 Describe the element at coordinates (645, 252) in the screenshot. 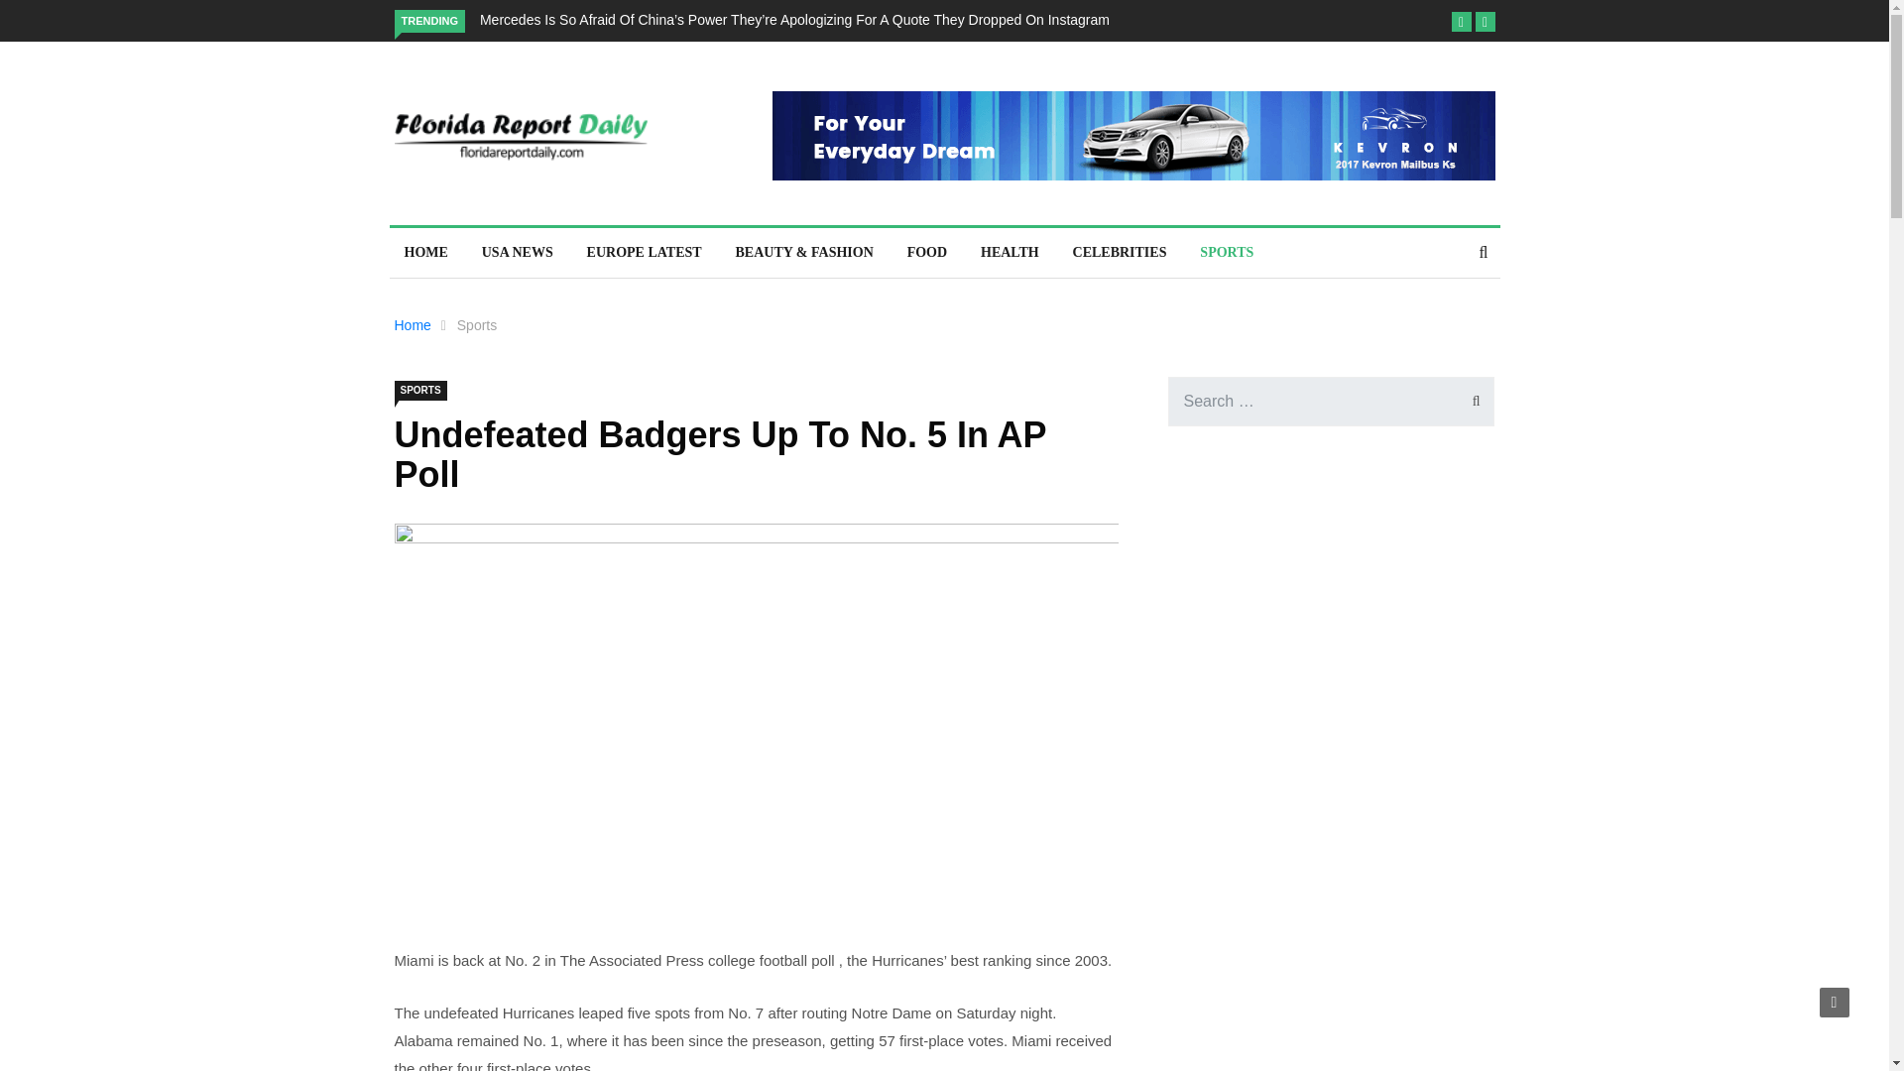

I see `EUROPE LATEST` at that location.